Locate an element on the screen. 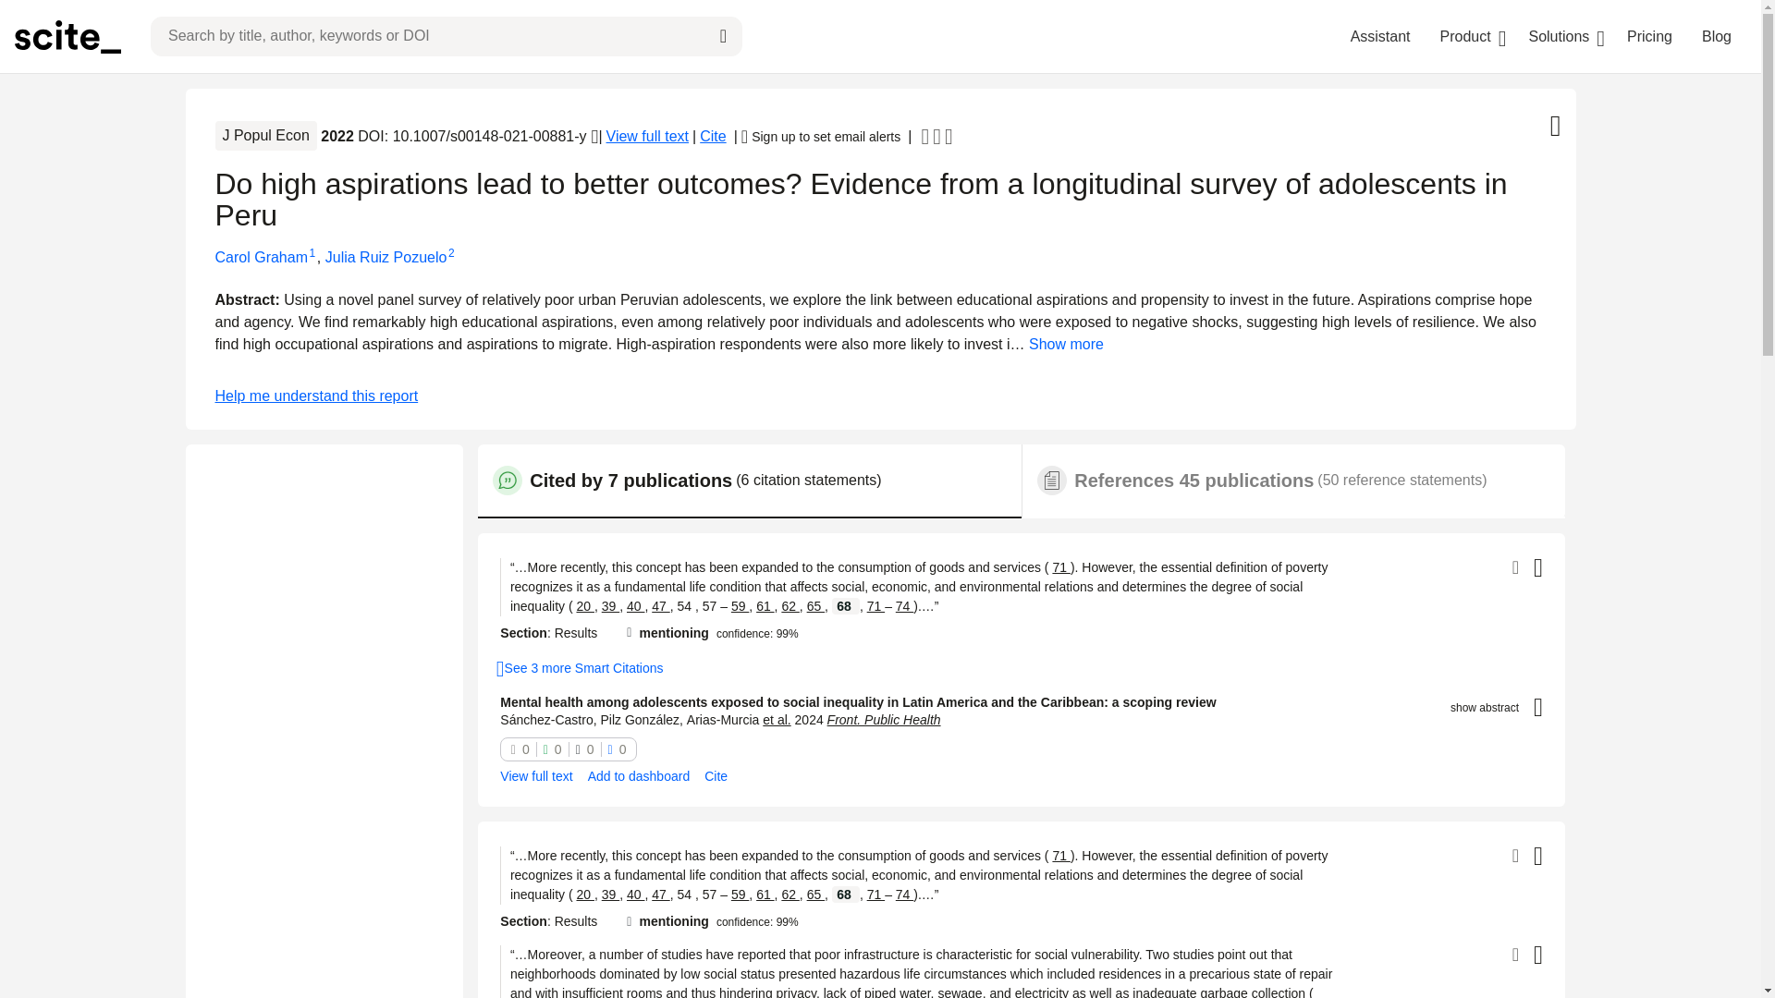  View full text is located at coordinates (536, 776).